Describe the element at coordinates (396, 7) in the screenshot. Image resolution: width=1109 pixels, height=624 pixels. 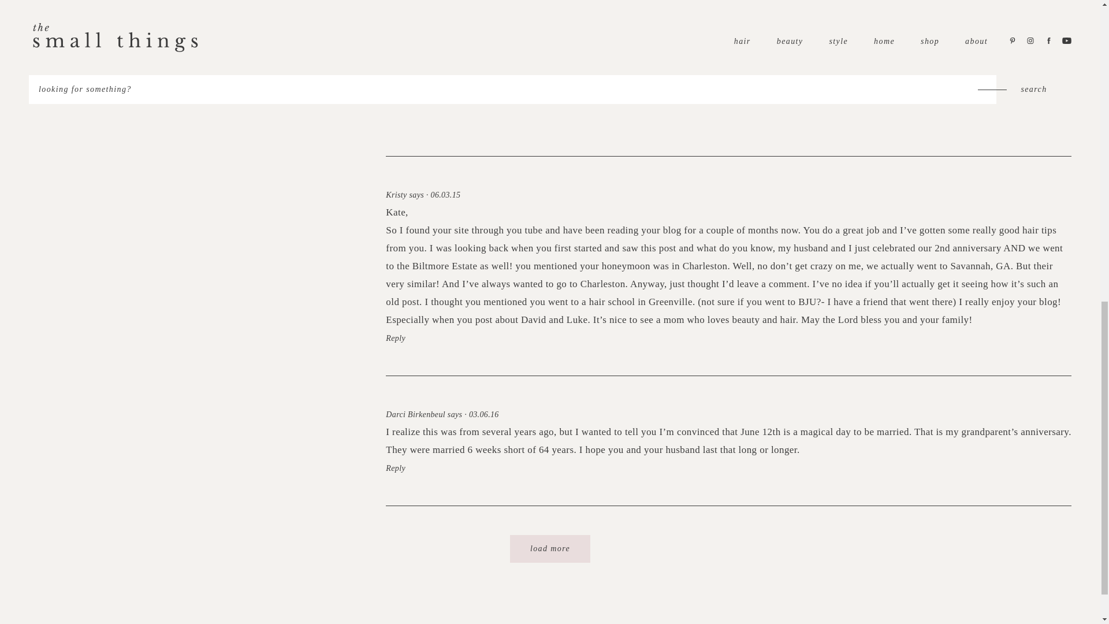
I see `Reply` at that location.